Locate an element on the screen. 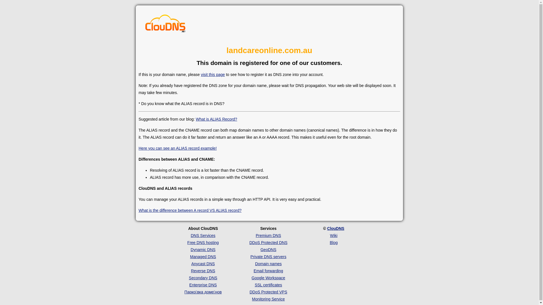 The width and height of the screenshot is (543, 305). What is ALIAS Record? is located at coordinates (216, 119).